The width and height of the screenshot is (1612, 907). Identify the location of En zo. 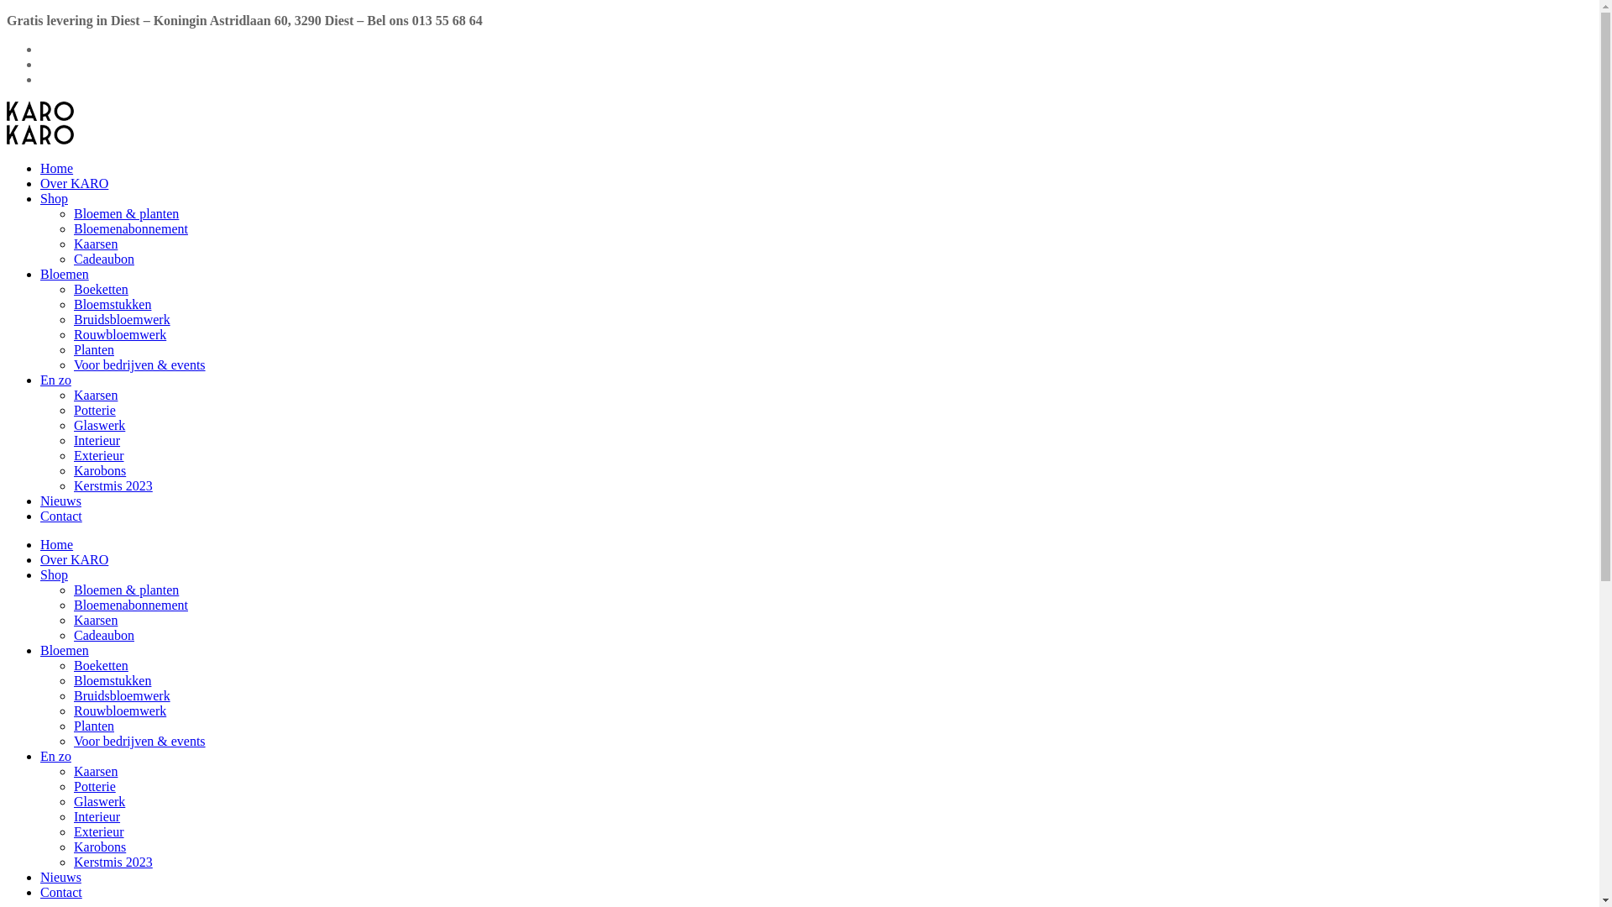
(55, 756).